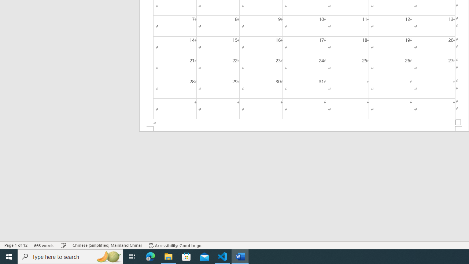 The image size is (469, 264). What do you see at coordinates (44, 245) in the screenshot?
I see `Word Count 666 words` at bounding box center [44, 245].